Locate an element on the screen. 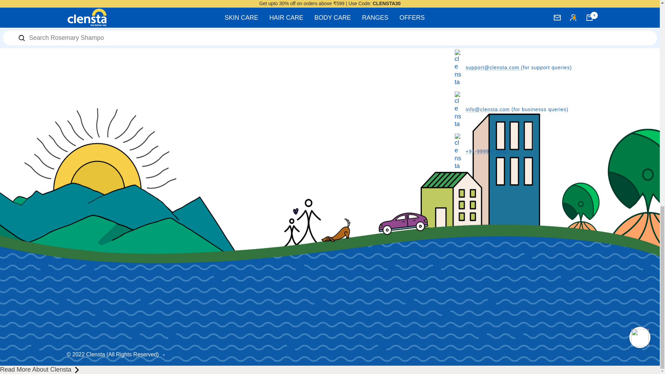  Careers is located at coordinates (283, 43).